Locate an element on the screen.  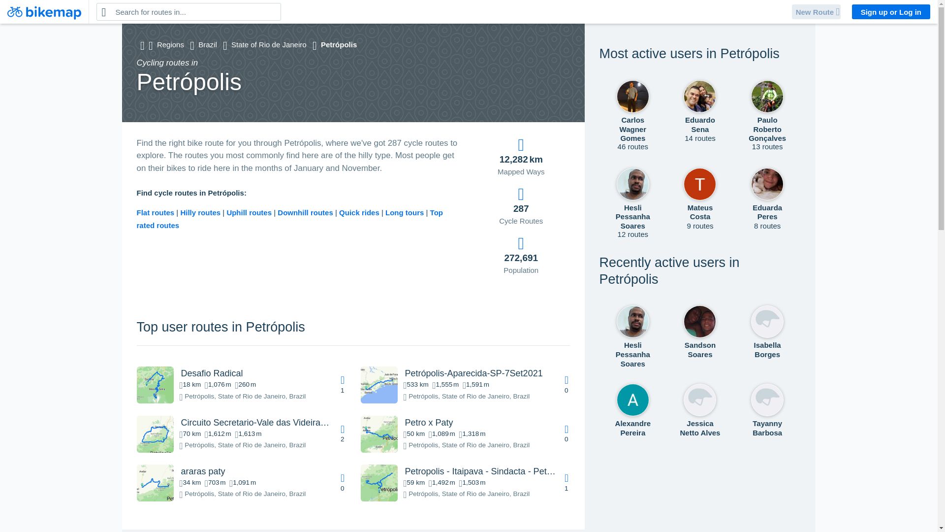
Petropolis - Itaipava - Sindacta - Petropolis is located at coordinates (488, 471).